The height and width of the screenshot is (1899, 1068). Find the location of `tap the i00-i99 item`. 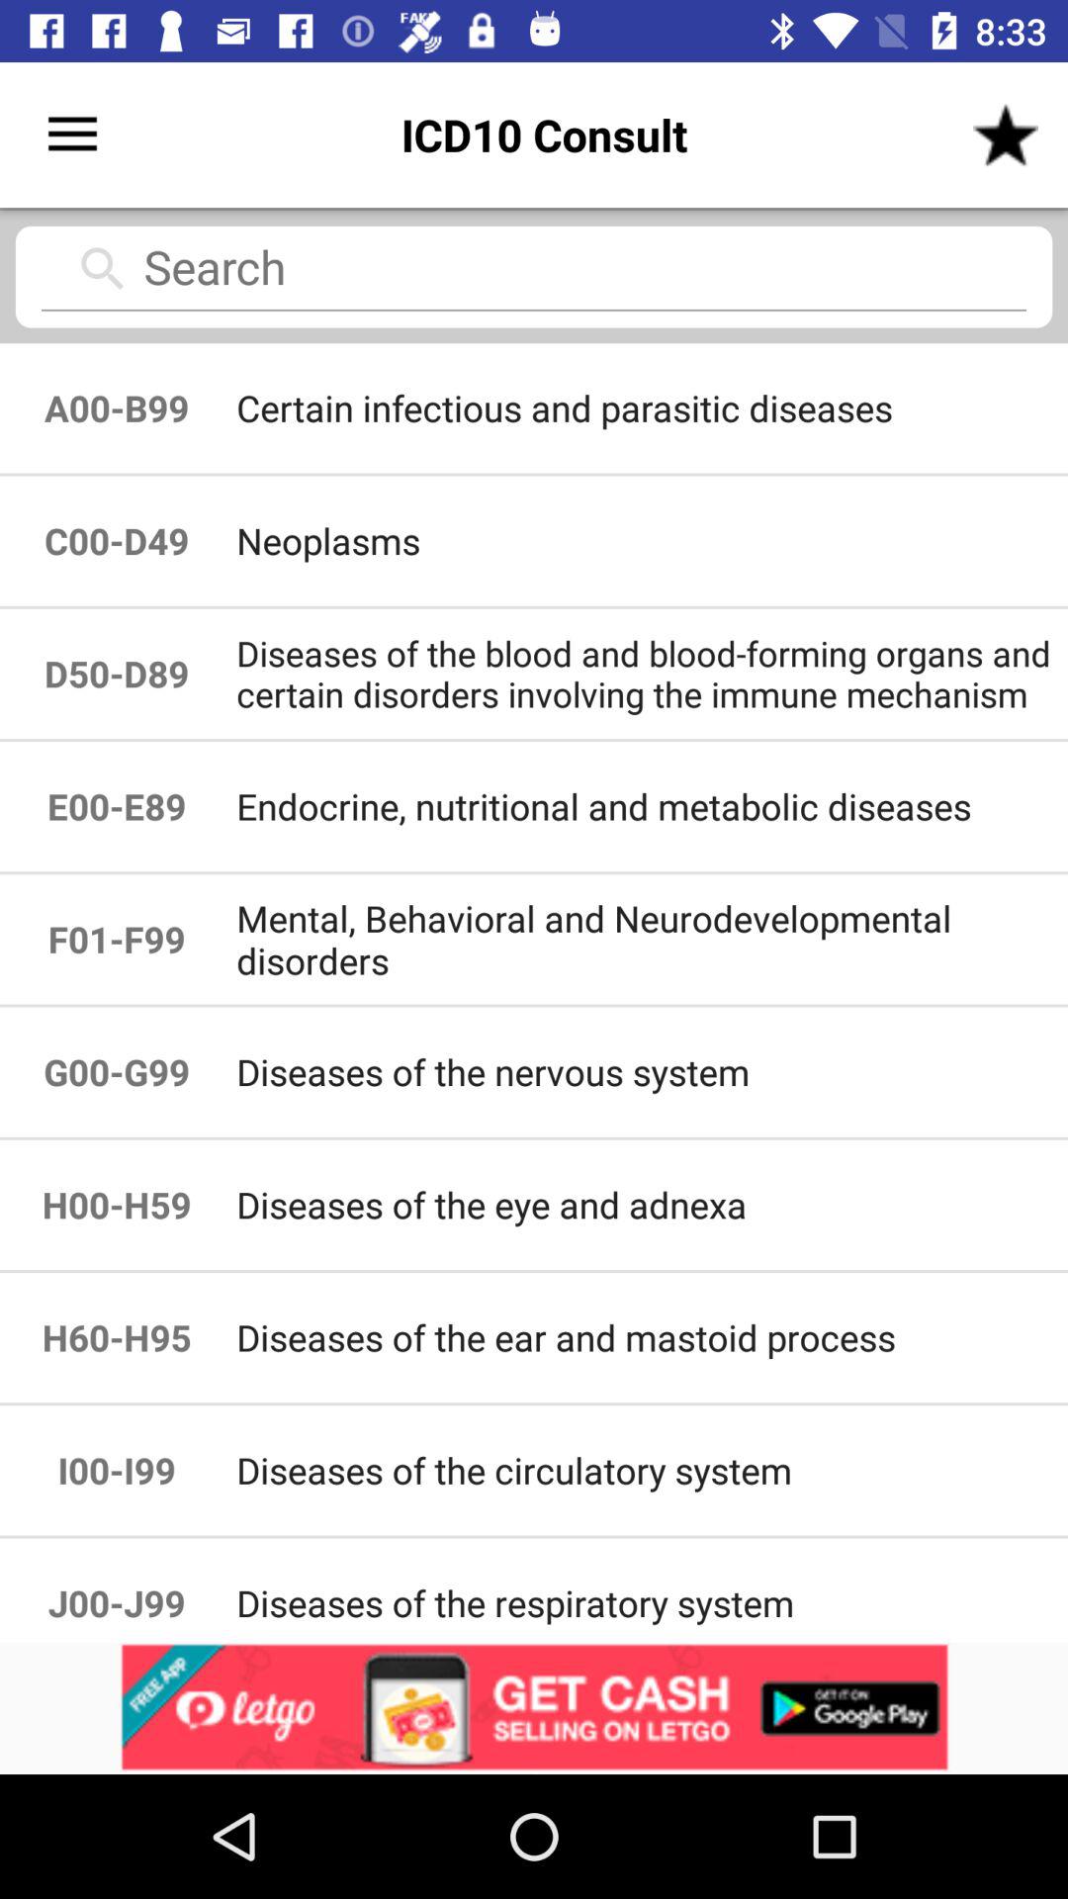

tap the i00-i99 item is located at coordinates (117, 1470).